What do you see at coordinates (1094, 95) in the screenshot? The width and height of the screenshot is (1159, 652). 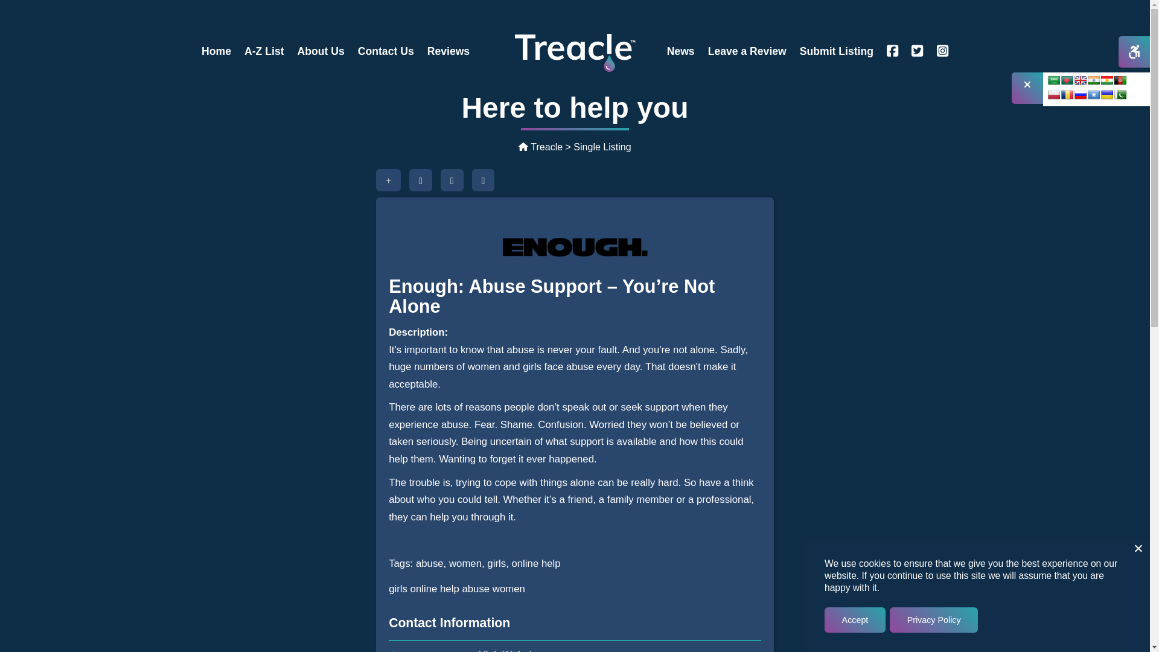 I see `Somali` at bounding box center [1094, 95].